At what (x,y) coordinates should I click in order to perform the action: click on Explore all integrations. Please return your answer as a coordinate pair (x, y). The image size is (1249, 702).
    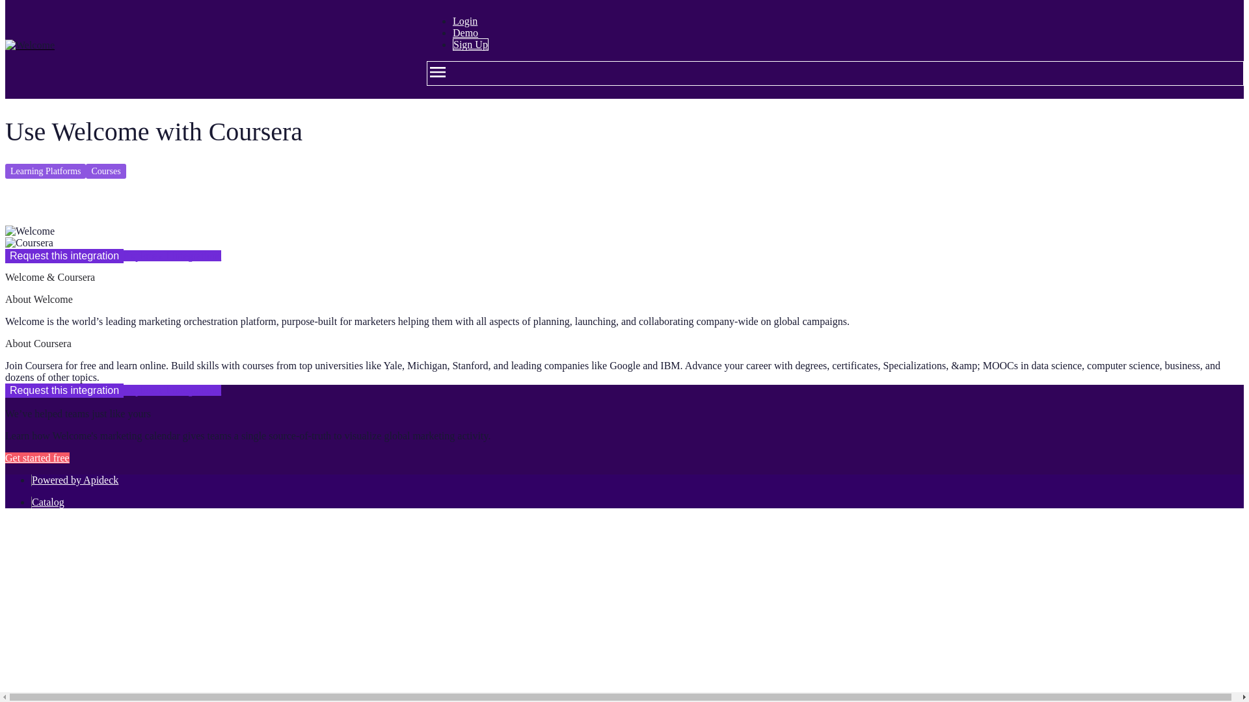
    Looking at the image, I should click on (172, 255).